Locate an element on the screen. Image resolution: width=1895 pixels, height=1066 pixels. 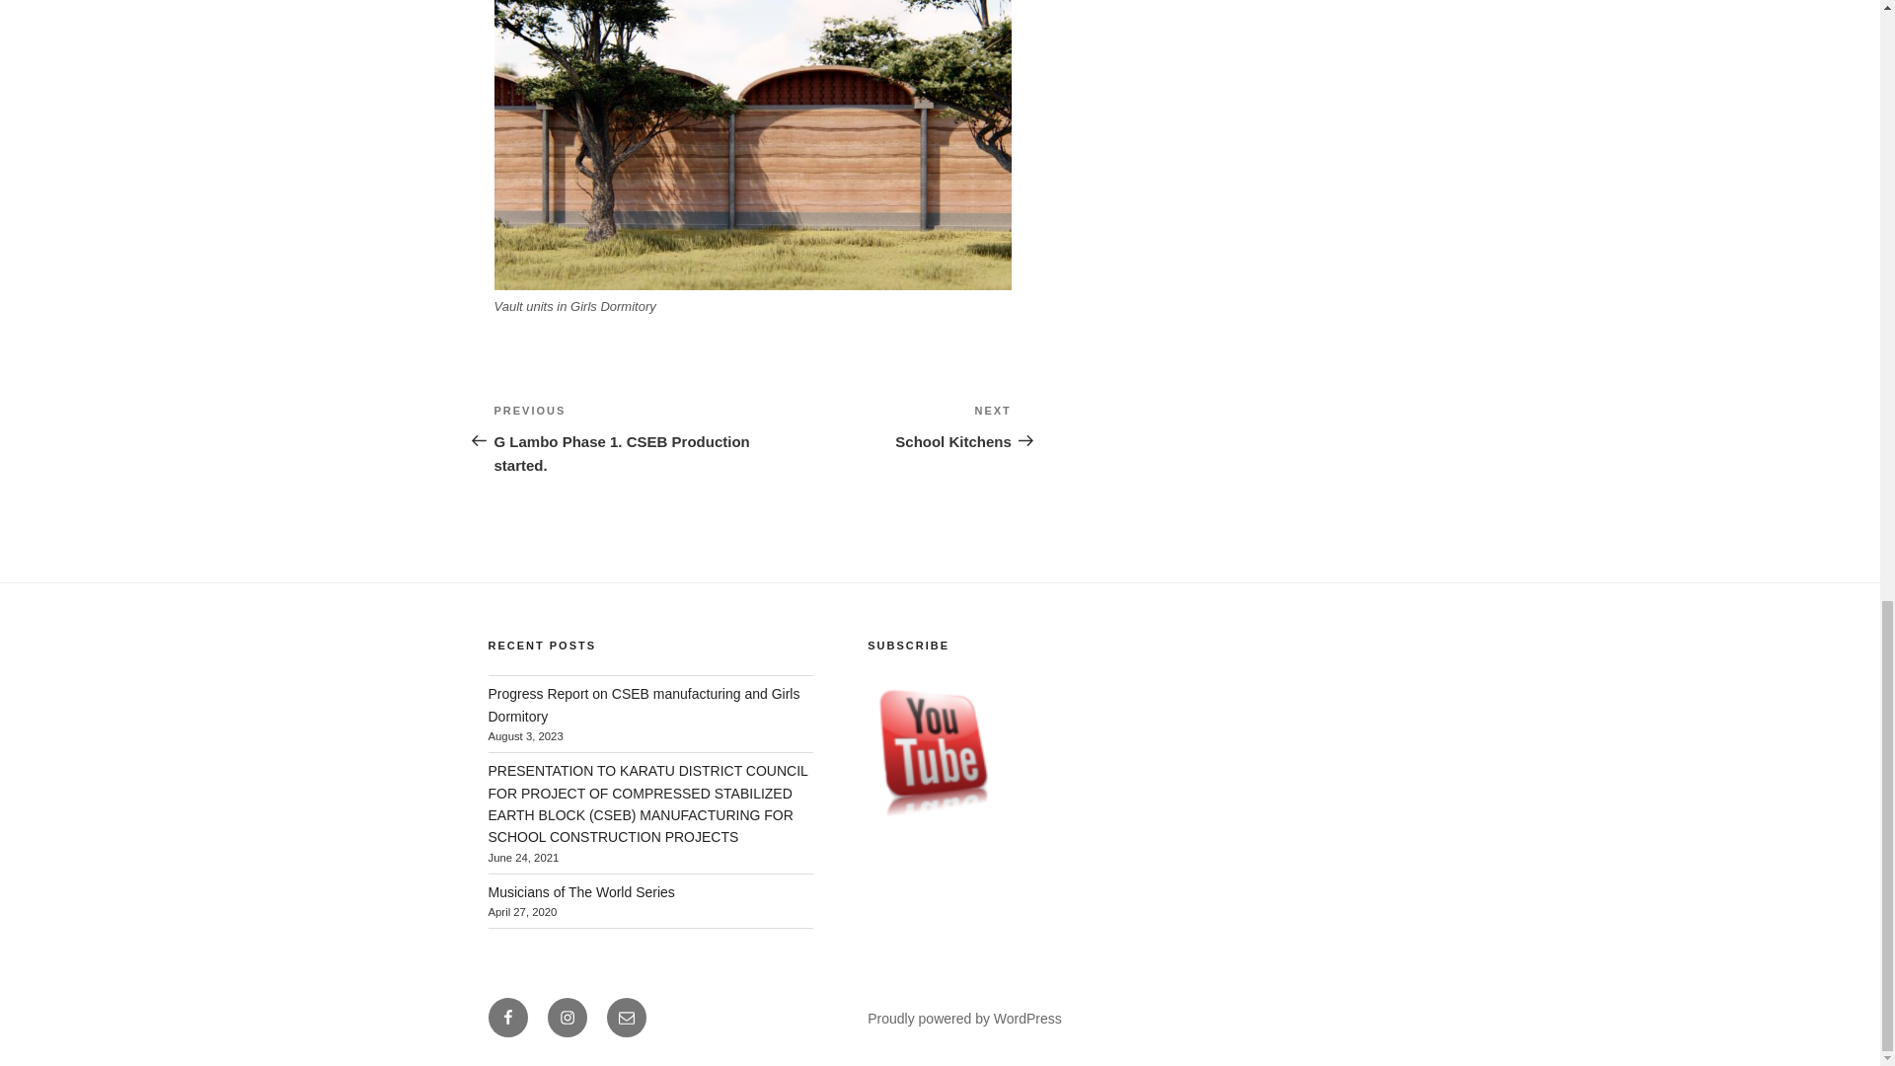
Subscribe is located at coordinates (506, 1017).